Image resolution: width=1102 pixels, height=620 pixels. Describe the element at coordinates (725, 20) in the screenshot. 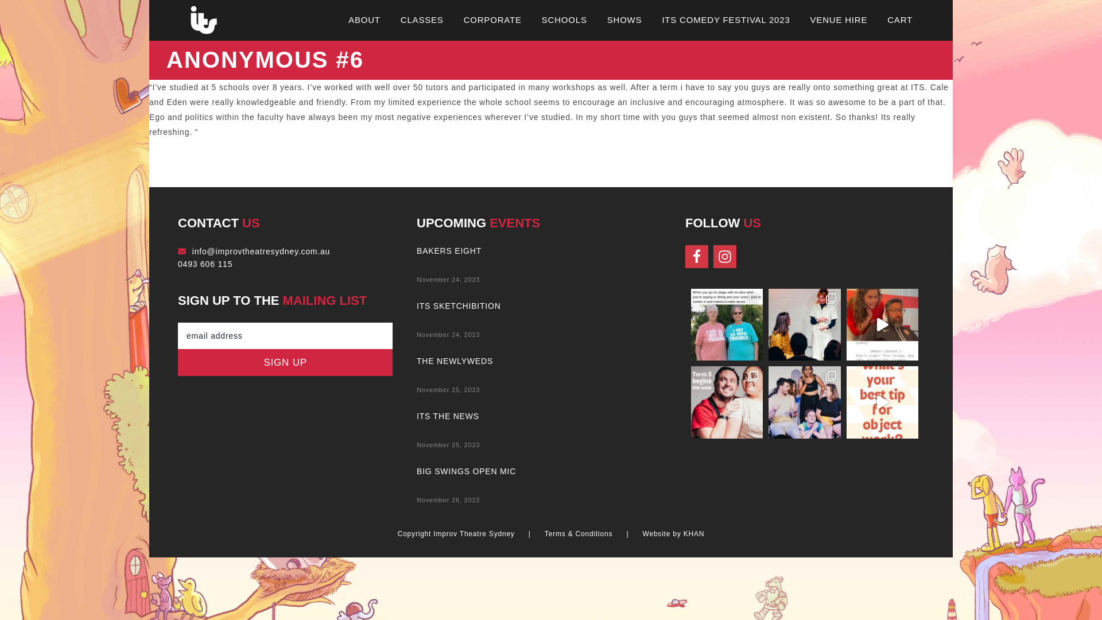

I see `ITS COMEDY FESTIVAL 2023` at that location.